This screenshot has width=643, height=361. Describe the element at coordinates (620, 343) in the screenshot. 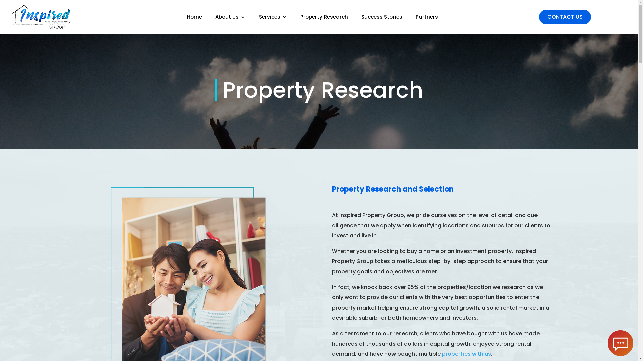

I see `comment` at that location.